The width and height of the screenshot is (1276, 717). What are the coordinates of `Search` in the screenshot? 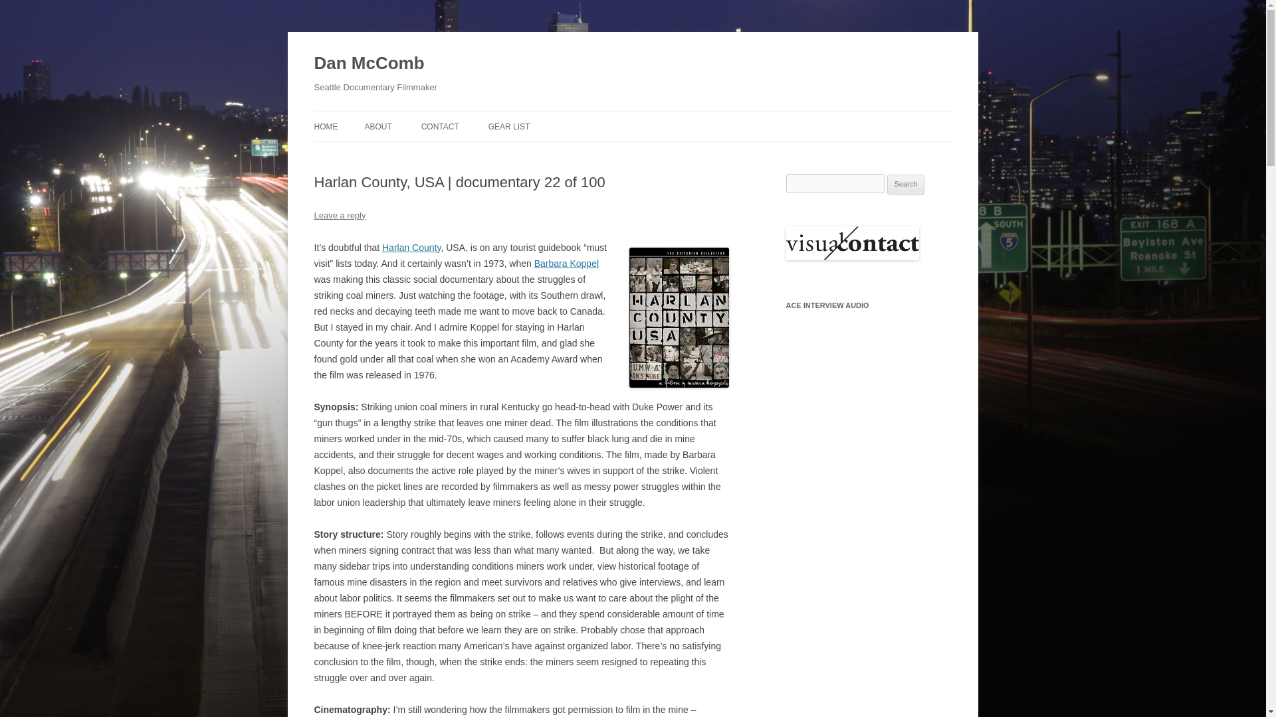 It's located at (906, 185).